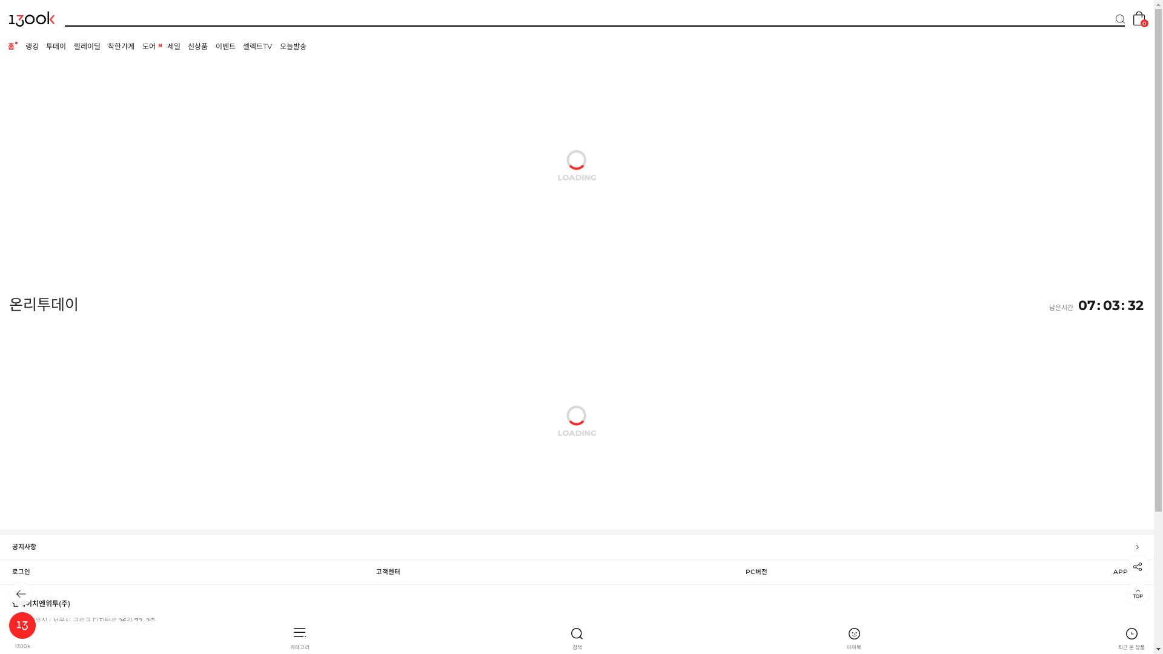 This screenshot has height=654, width=1163. What do you see at coordinates (22, 631) in the screenshot?
I see `1300k` at bounding box center [22, 631].